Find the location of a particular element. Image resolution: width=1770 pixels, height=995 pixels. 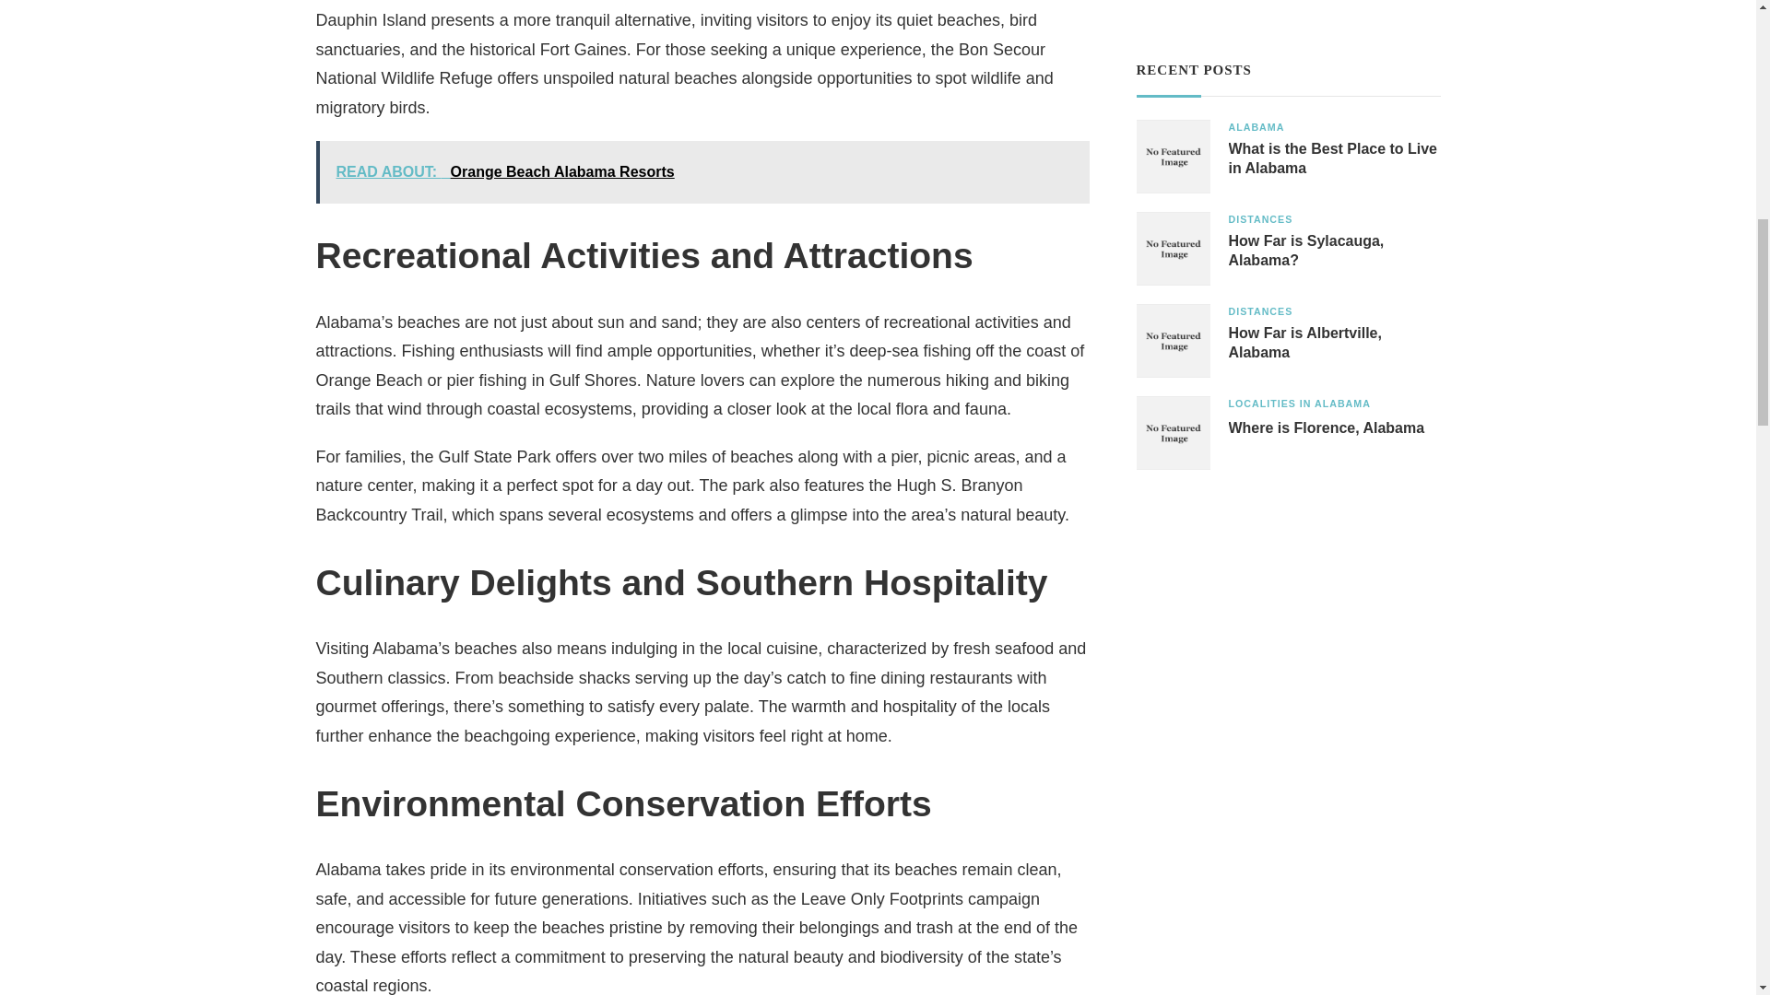

How Far is Albertville, Alabama is located at coordinates (1334, 344).